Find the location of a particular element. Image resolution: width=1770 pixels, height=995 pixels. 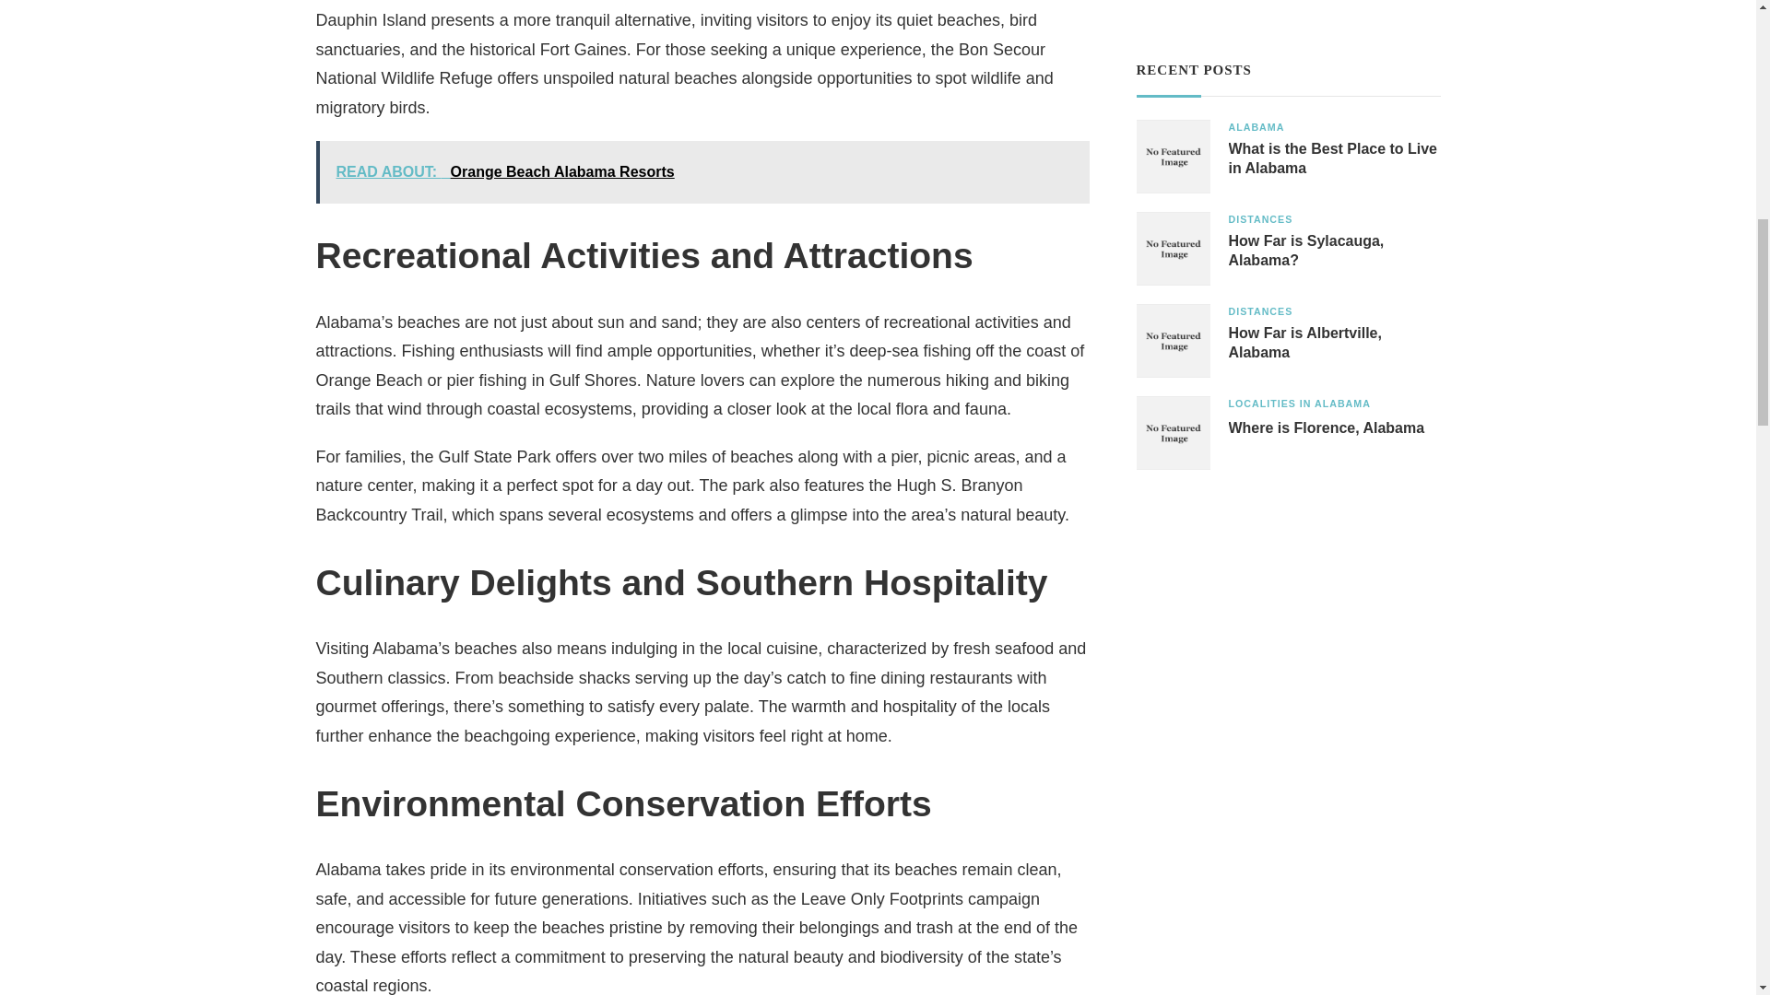

How Far is Albertville, Alabama is located at coordinates (1334, 344).